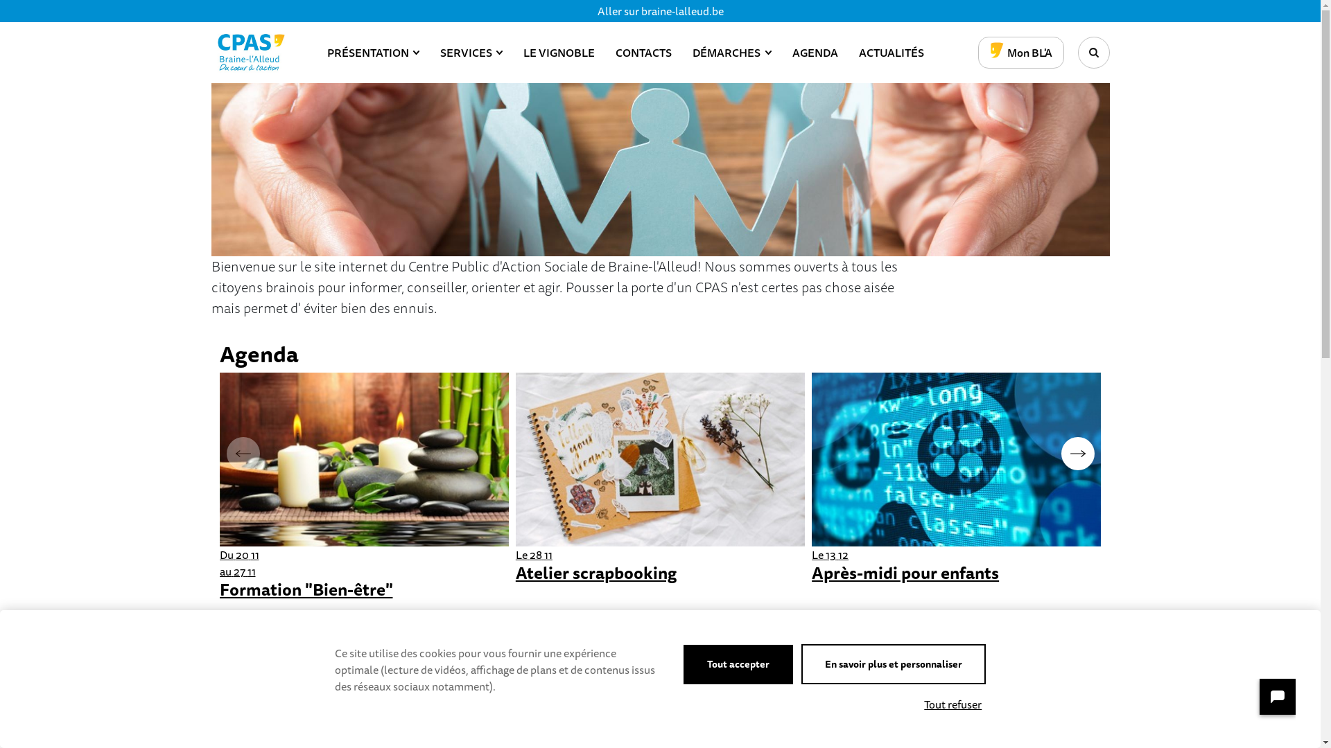 The width and height of the screenshot is (1331, 748). I want to click on Tout accepter, so click(738, 665).